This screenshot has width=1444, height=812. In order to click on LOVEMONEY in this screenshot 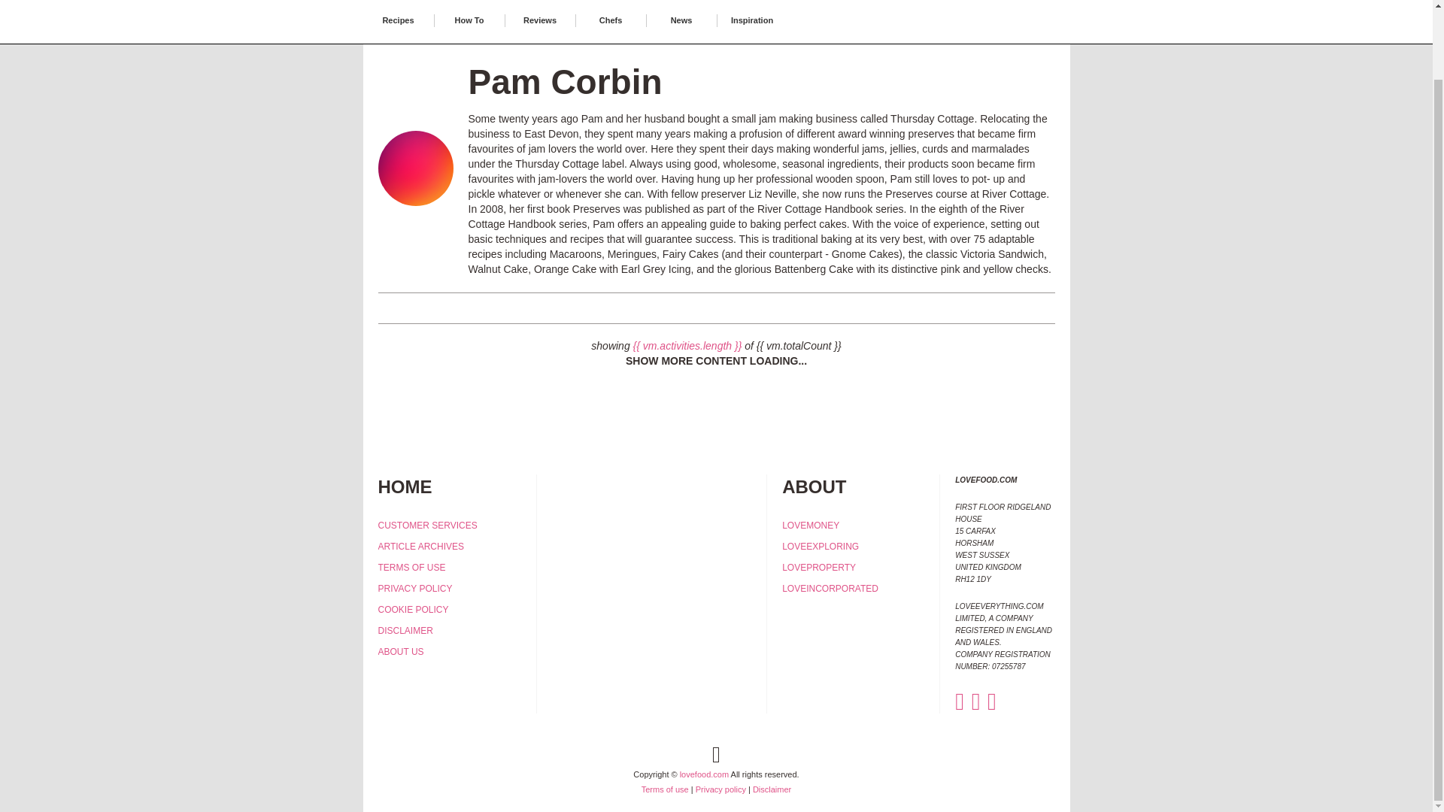, I will do `click(811, 526)`.